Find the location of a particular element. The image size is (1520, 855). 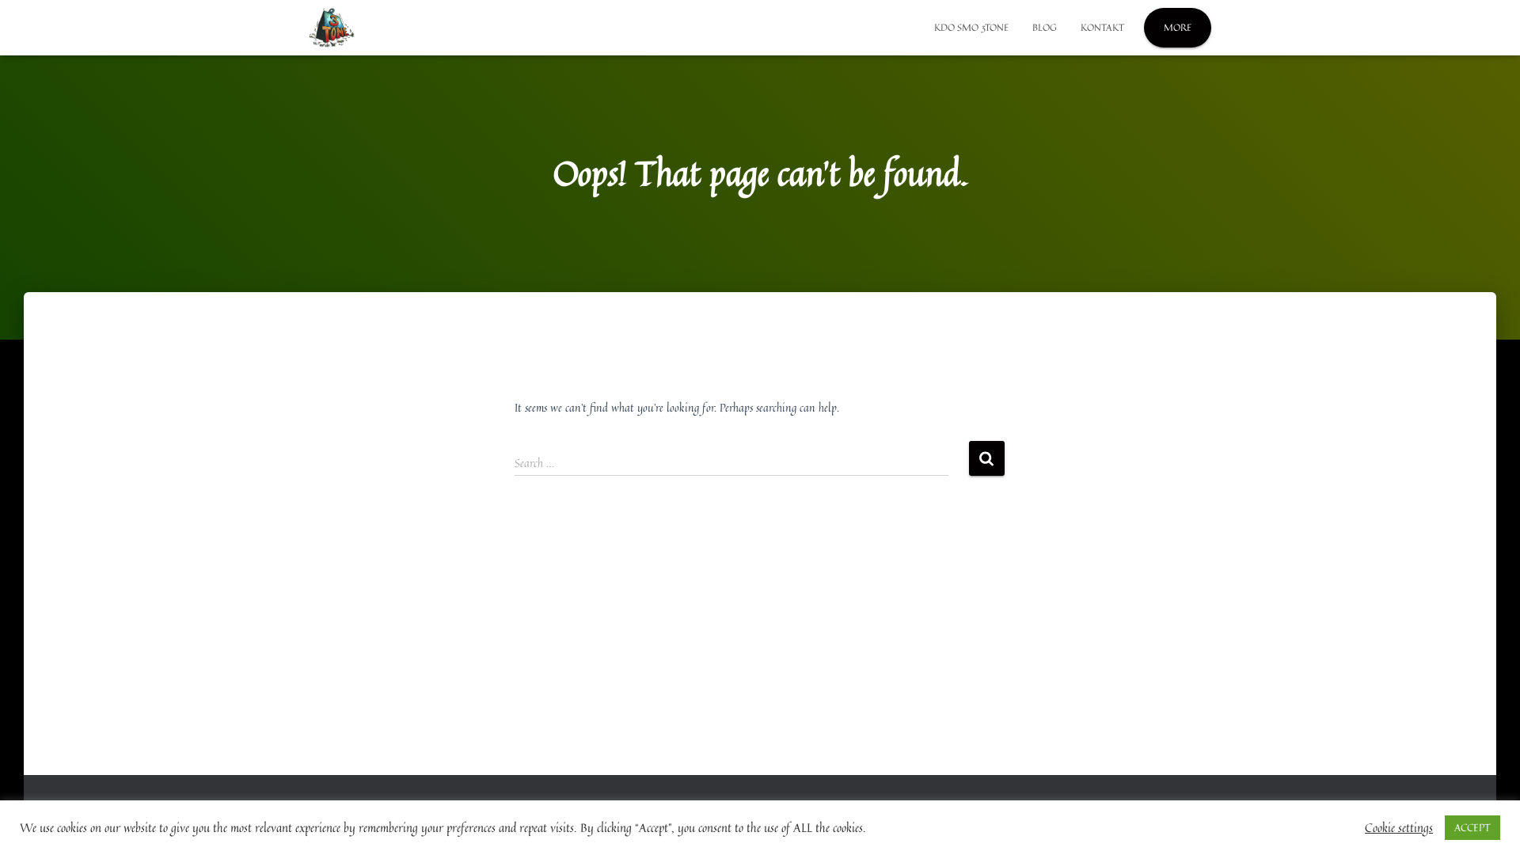

KDO SMO 3TONE is located at coordinates (971, 28).